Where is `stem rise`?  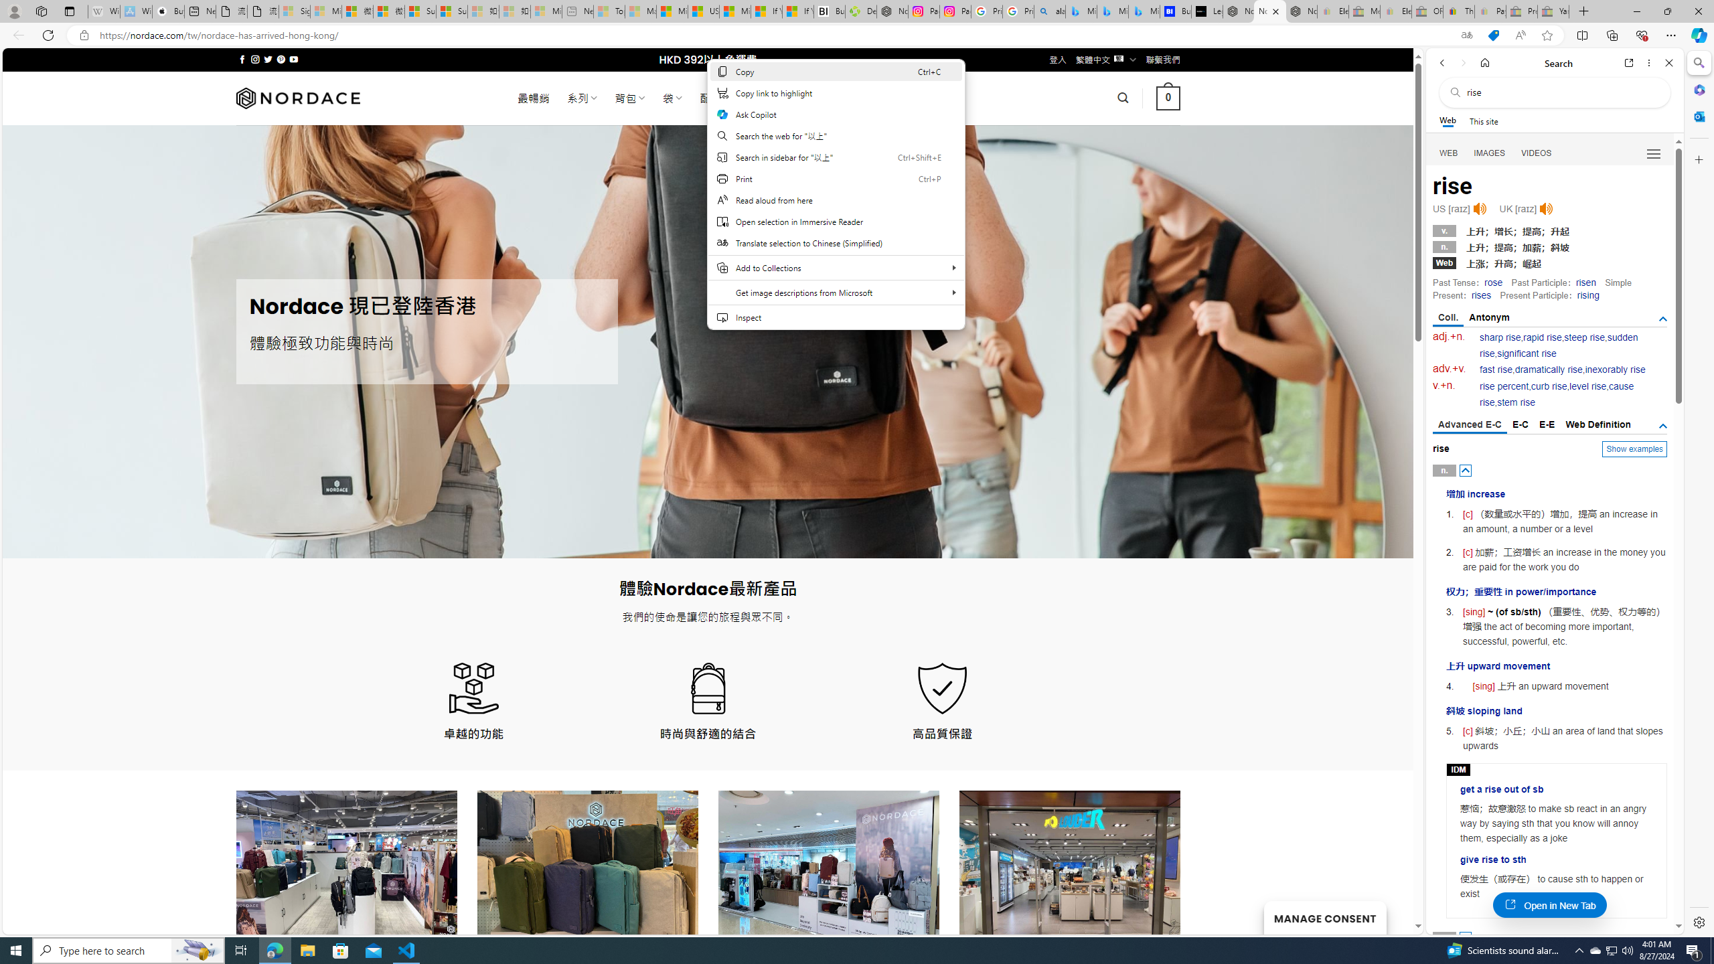
stem rise is located at coordinates (1516, 402).